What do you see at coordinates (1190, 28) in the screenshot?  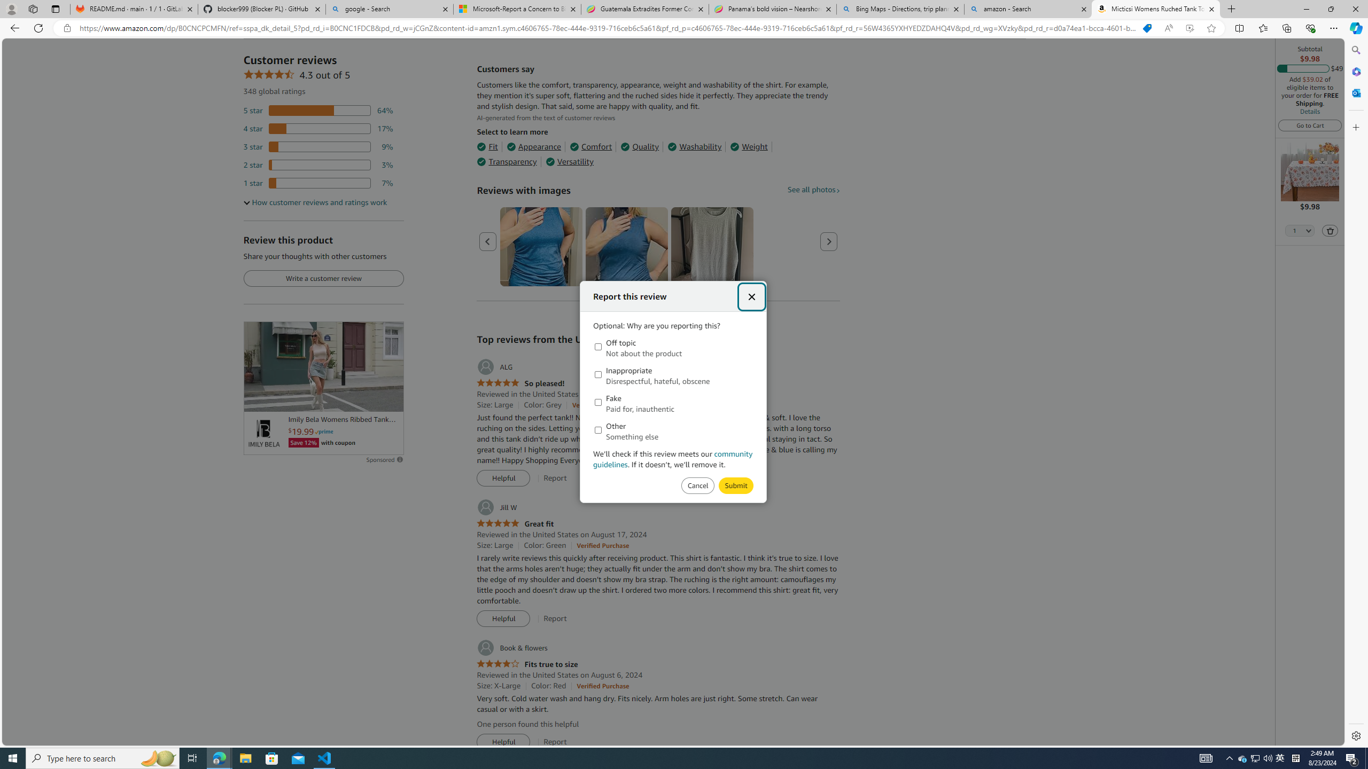 I see `Enhance video` at bounding box center [1190, 28].